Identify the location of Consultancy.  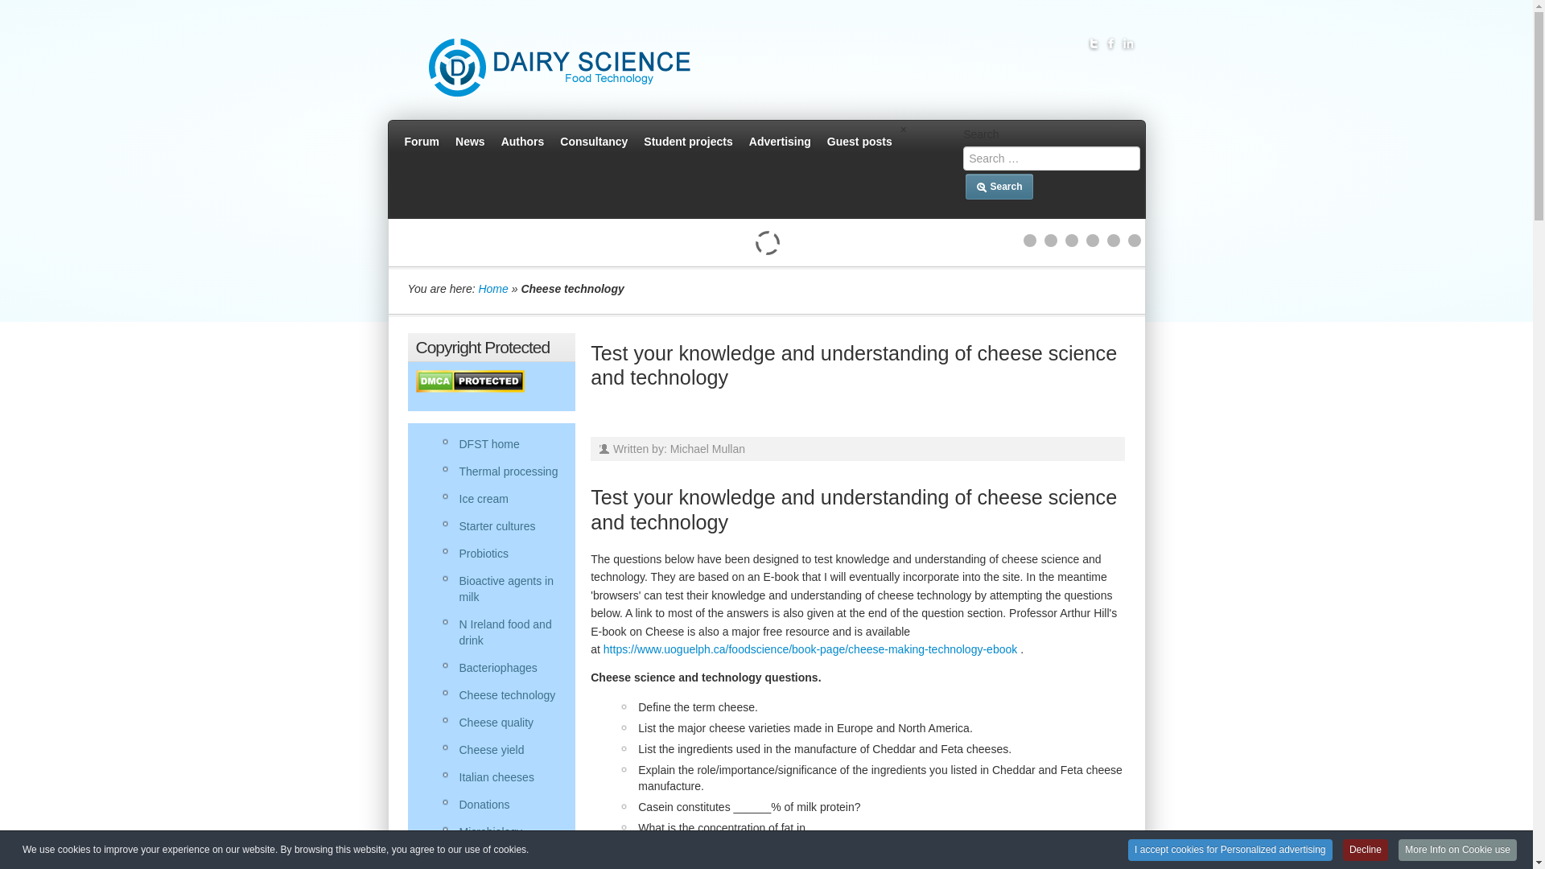
(593, 142).